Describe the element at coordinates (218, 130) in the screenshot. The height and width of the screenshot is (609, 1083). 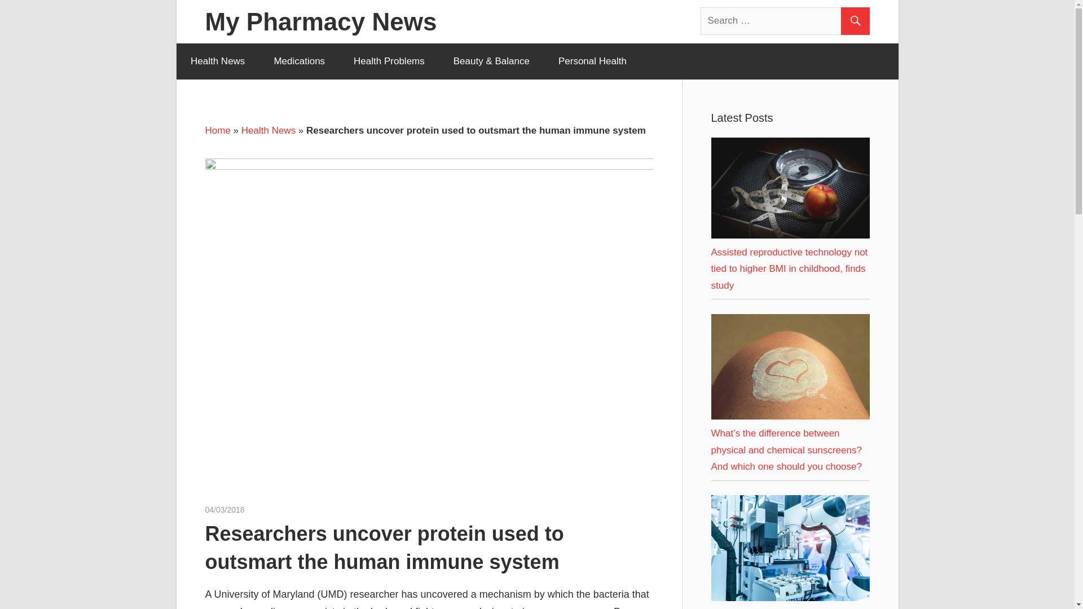
I see `Home` at that location.